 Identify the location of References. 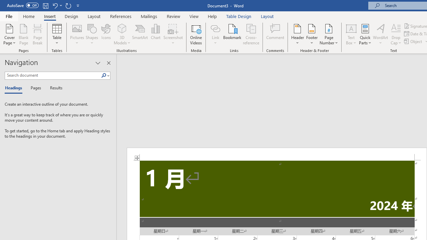
(121, 16).